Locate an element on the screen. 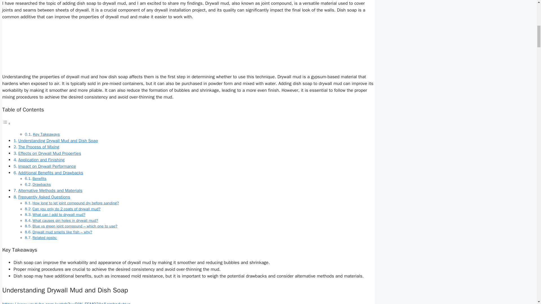 This screenshot has width=541, height=304. Drawbacks is located at coordinates (42, 184).